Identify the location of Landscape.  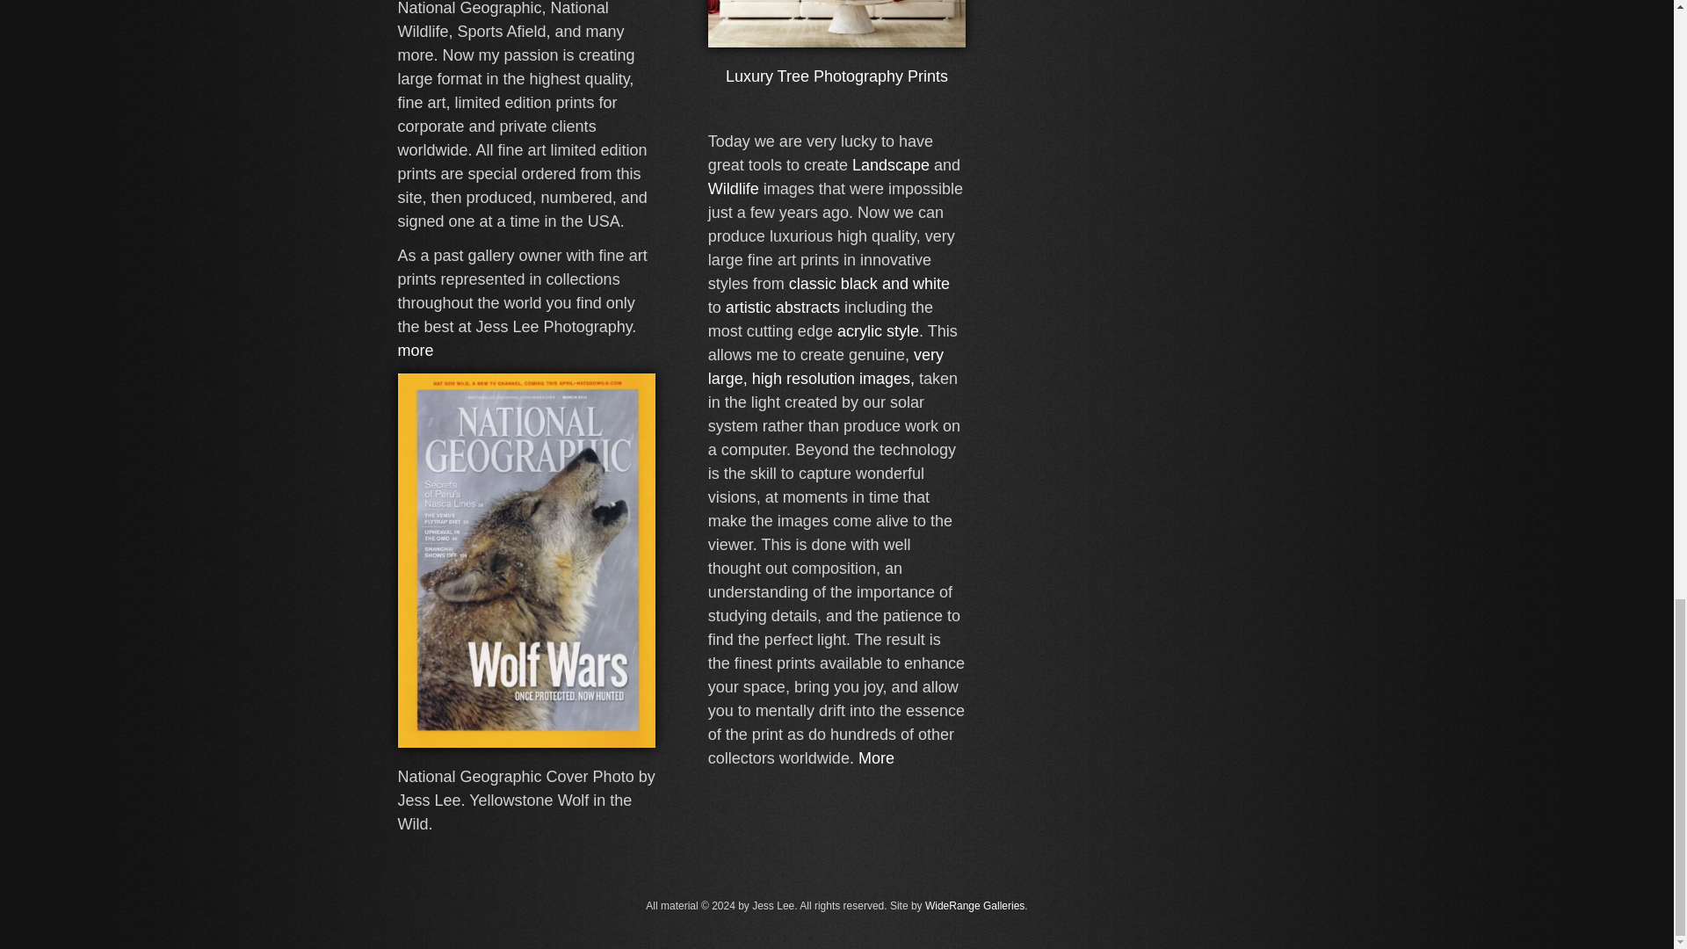
(890, 165).